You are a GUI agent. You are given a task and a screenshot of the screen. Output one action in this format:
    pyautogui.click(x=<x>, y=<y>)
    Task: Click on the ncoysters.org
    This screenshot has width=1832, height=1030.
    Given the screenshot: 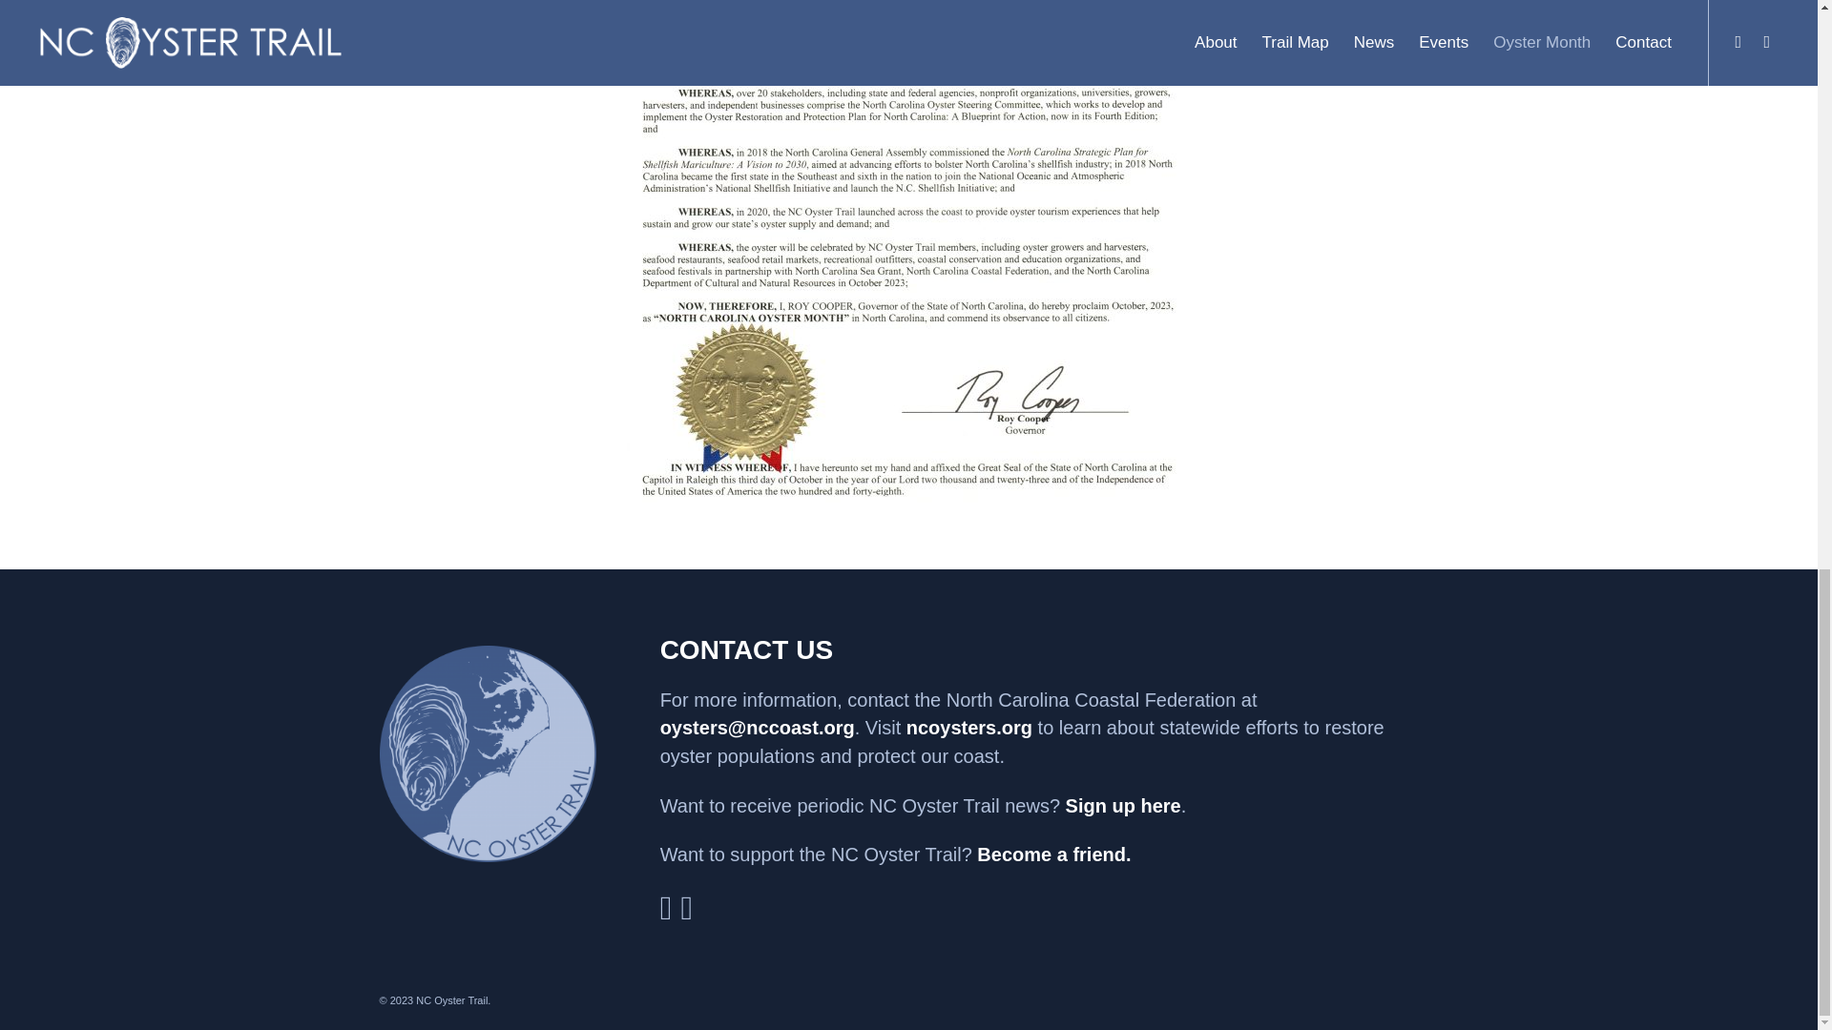 What is the action you would take?
    pyautogui.click(x=969, y=727)
    